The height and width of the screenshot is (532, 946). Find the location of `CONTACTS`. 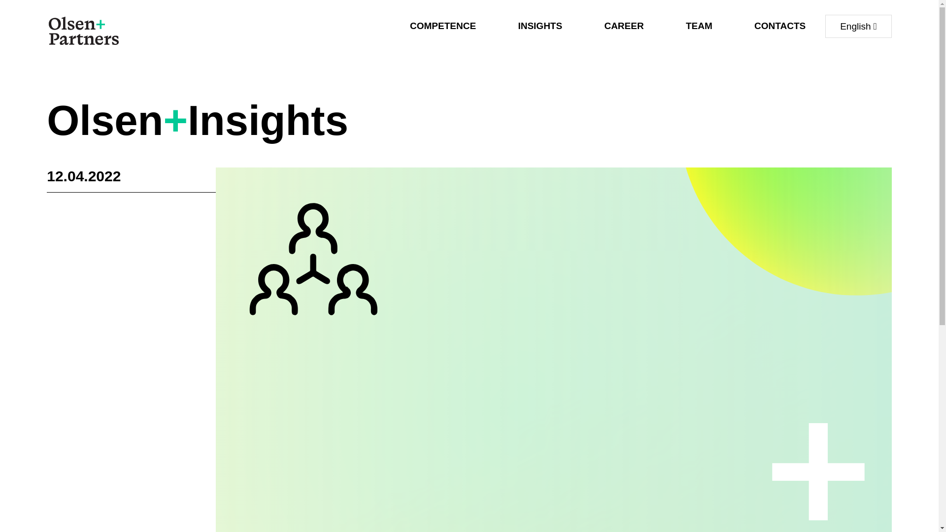

CONTACTS is located at coordinates (779, 26).